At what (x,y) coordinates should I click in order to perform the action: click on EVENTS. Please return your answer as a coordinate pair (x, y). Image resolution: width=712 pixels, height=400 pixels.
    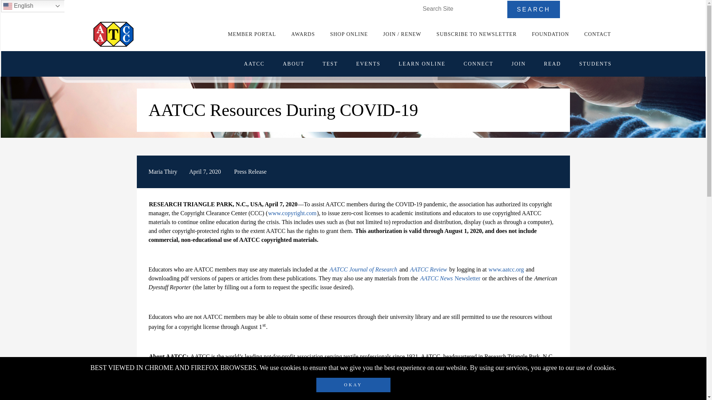
    Looking at the image, I should click on (368, 64).